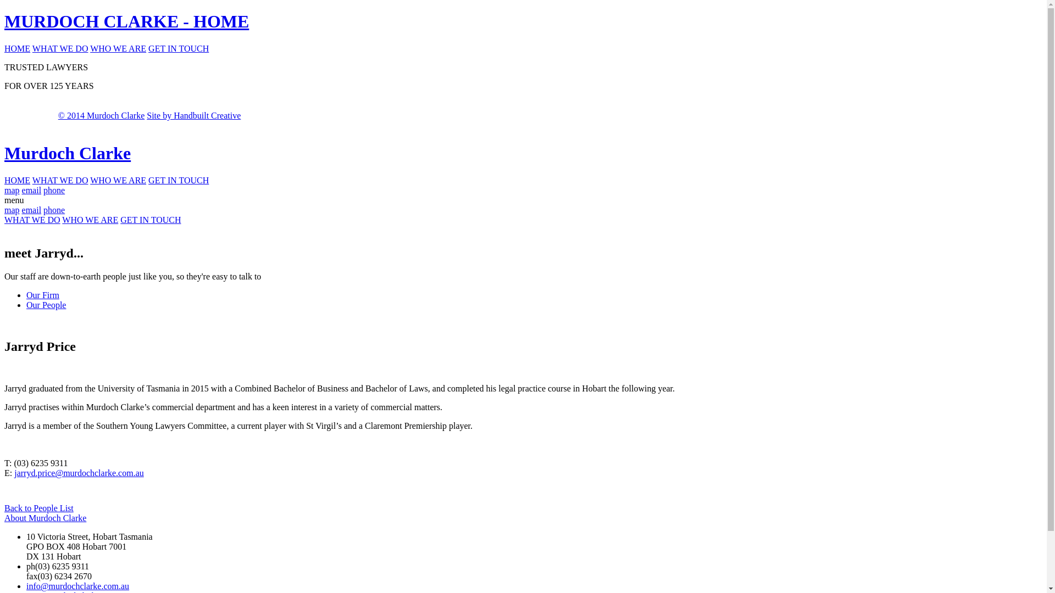 This screenshot has width=1055, height=593. What do you see at coordinates (60, 48) in the screenshot?
I see `WHAT WE DO` at bounding box center [60, 48].